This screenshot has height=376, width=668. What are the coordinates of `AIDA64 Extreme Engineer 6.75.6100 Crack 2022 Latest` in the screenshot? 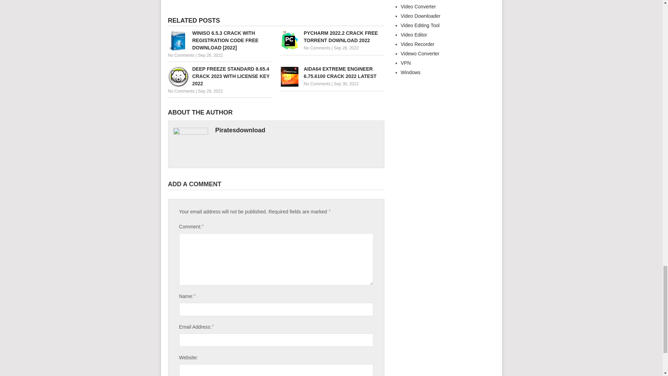 It's located at (332, 72).